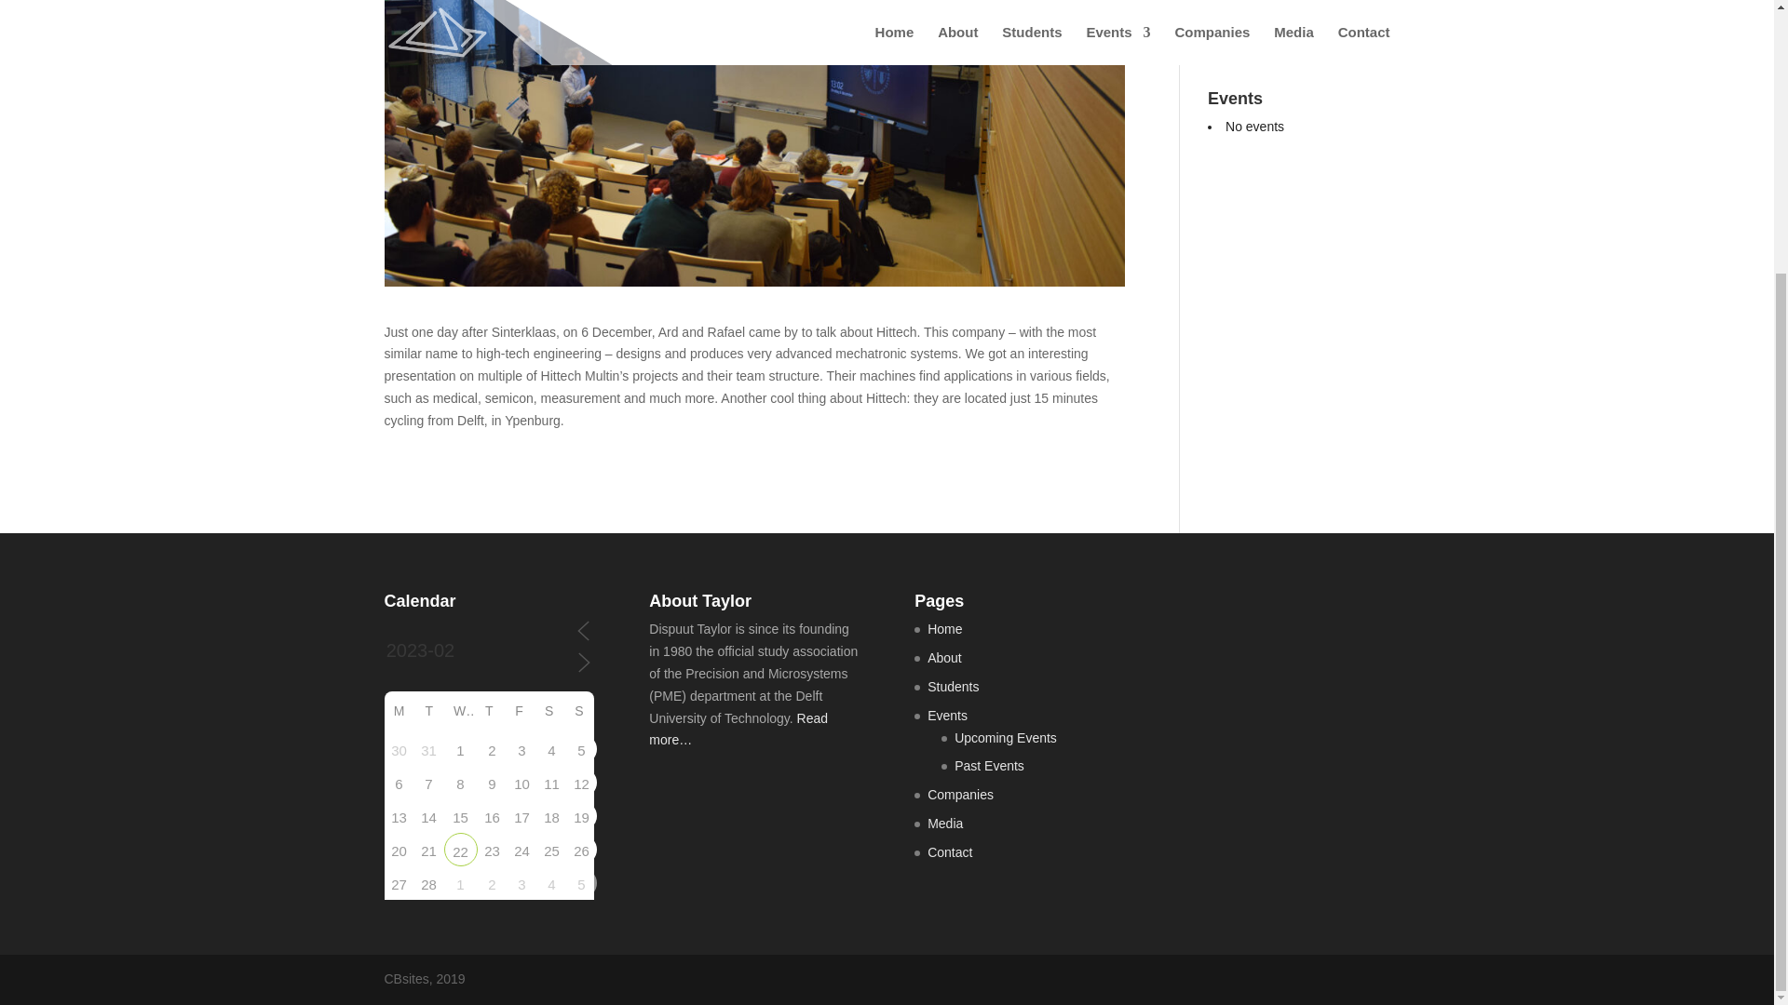 This screenshot has width=1788, height=1005. What do you see at coordinates (1284, 13) in the screenshot?
I see `Lunch Lecture ACE` at bounding box center [1284, 13].